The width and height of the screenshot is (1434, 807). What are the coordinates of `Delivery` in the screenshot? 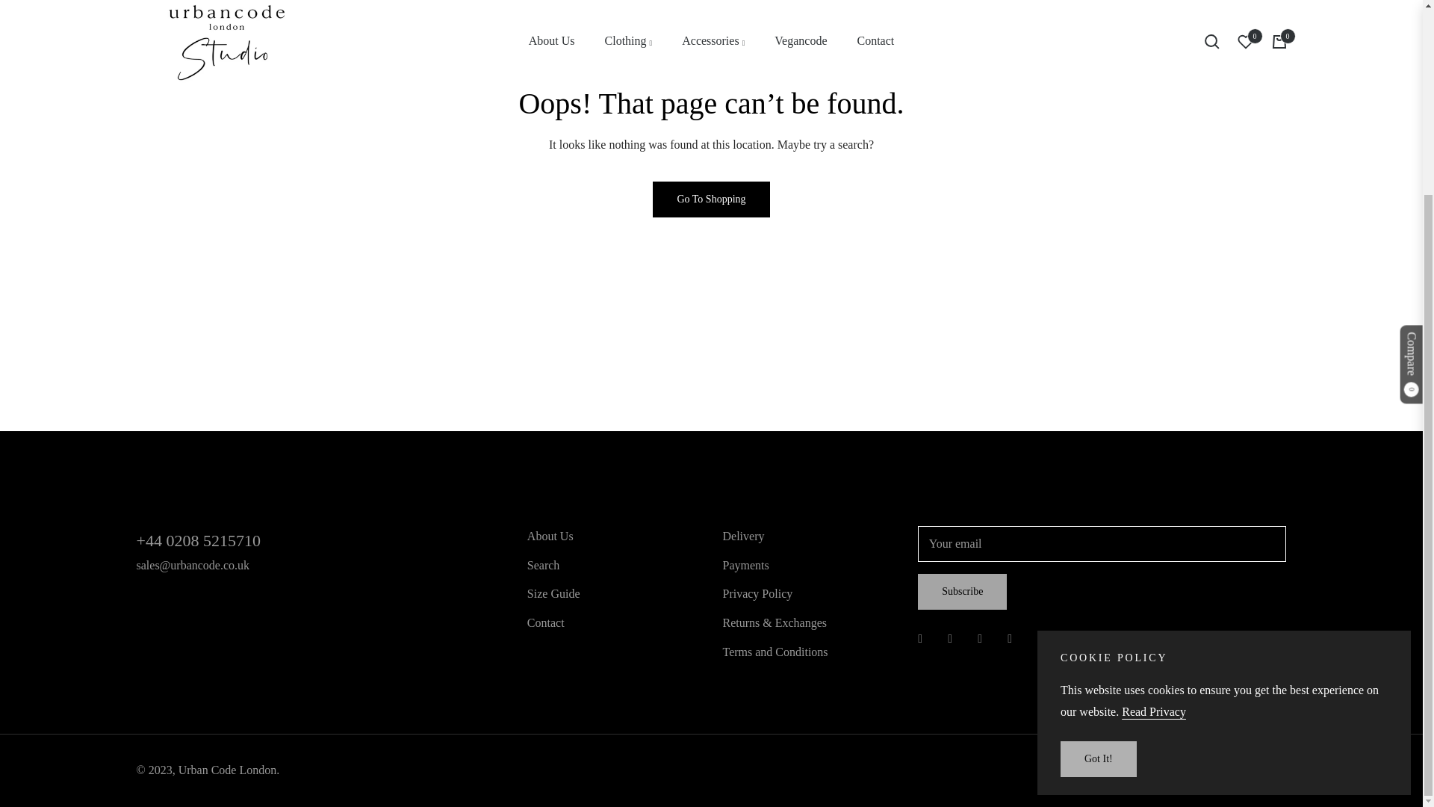 It's located at (743, 535).